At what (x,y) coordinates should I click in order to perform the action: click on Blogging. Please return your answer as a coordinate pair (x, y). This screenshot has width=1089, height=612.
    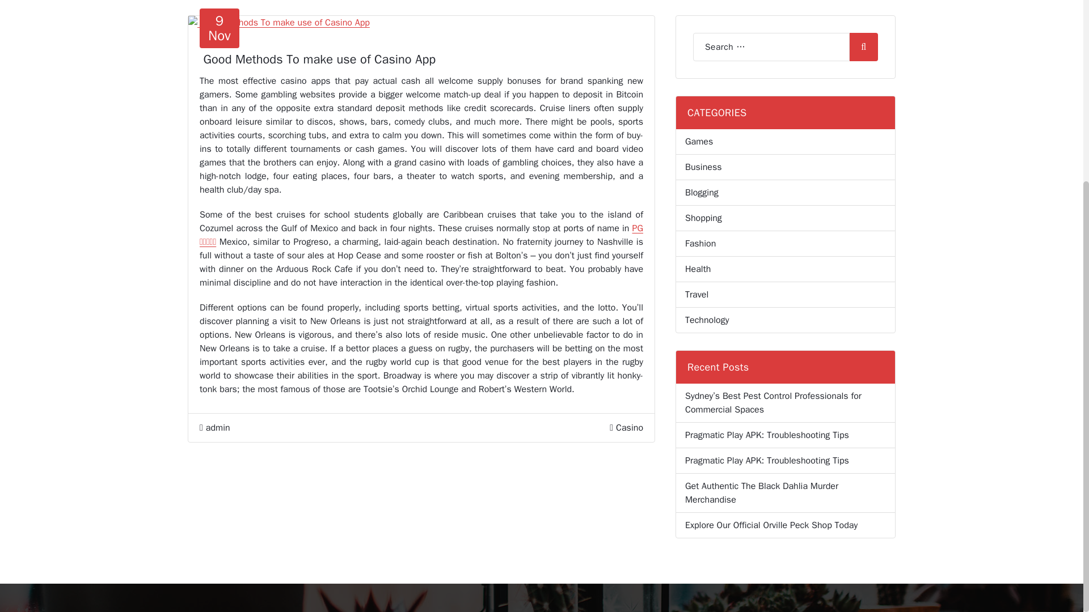
    Looking at the image, I should click on (214, 427).